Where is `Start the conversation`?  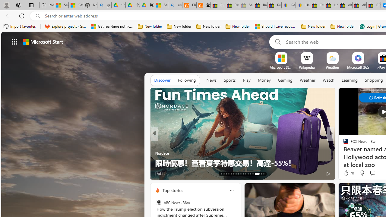
Start the conversation is located at coordinates (372, 173).